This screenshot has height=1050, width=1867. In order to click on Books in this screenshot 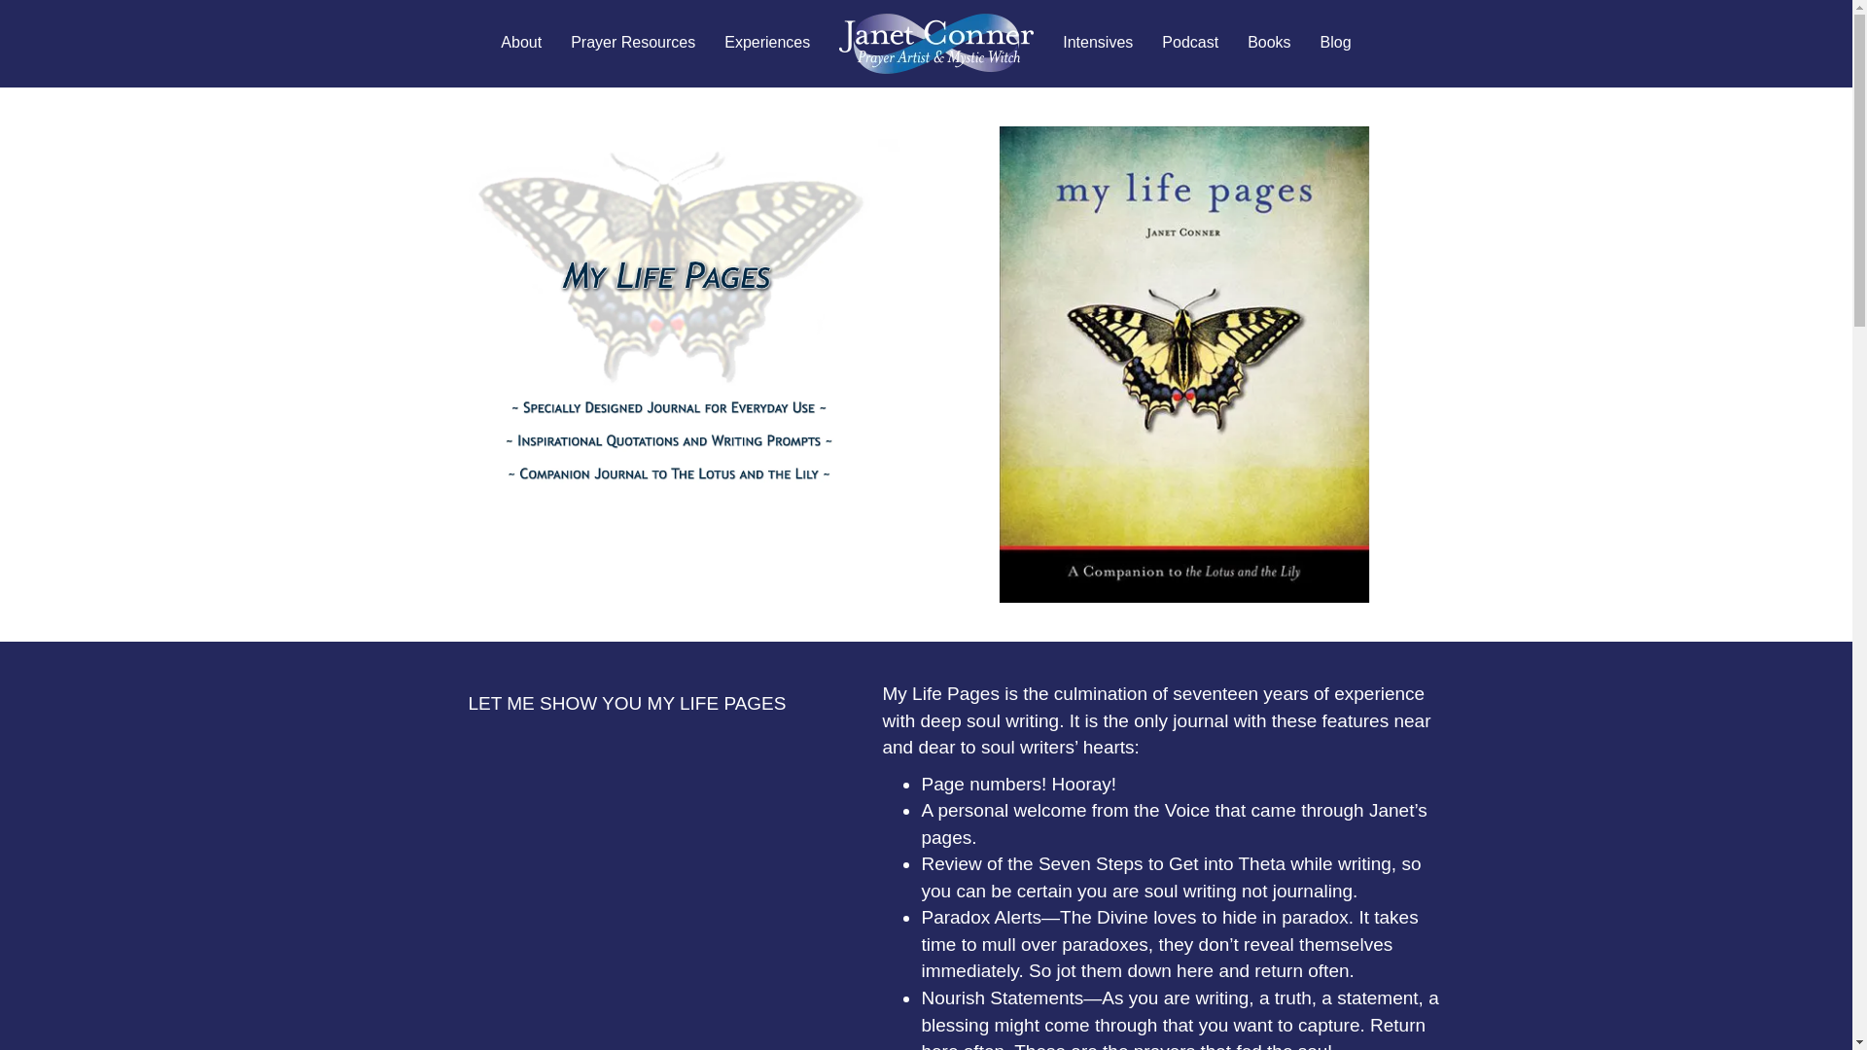, I will do `click(1268, 43)`.